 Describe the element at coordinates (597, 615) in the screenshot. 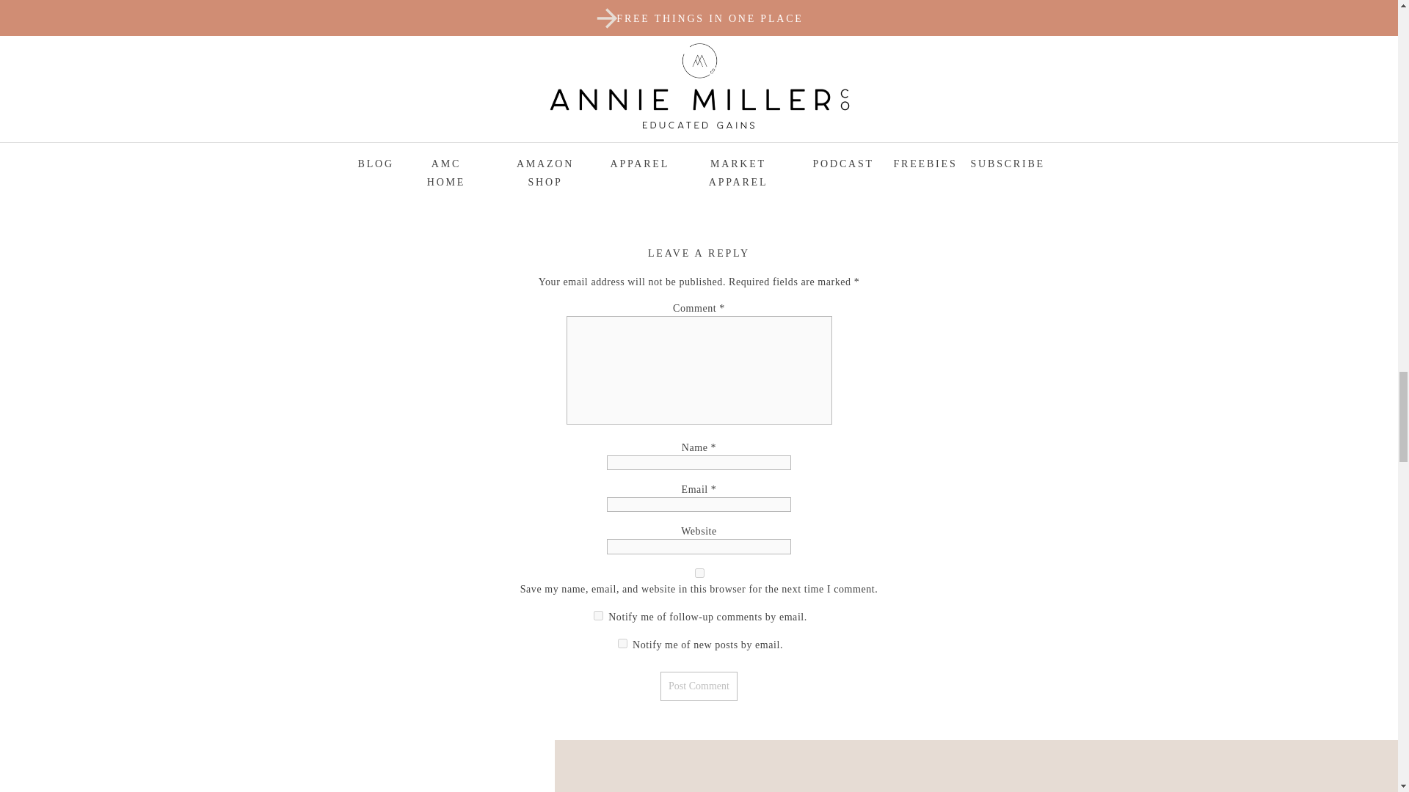

I see `subscribe` at that location.